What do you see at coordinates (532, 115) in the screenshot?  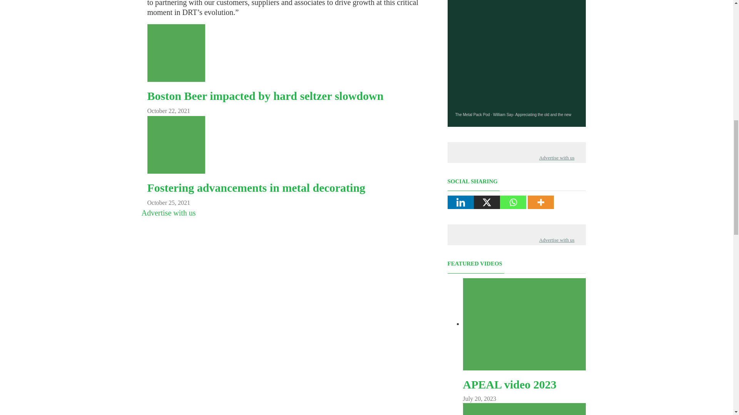 I see `William Say- Appreciating the old and the new` at bounding box center [532, 115].